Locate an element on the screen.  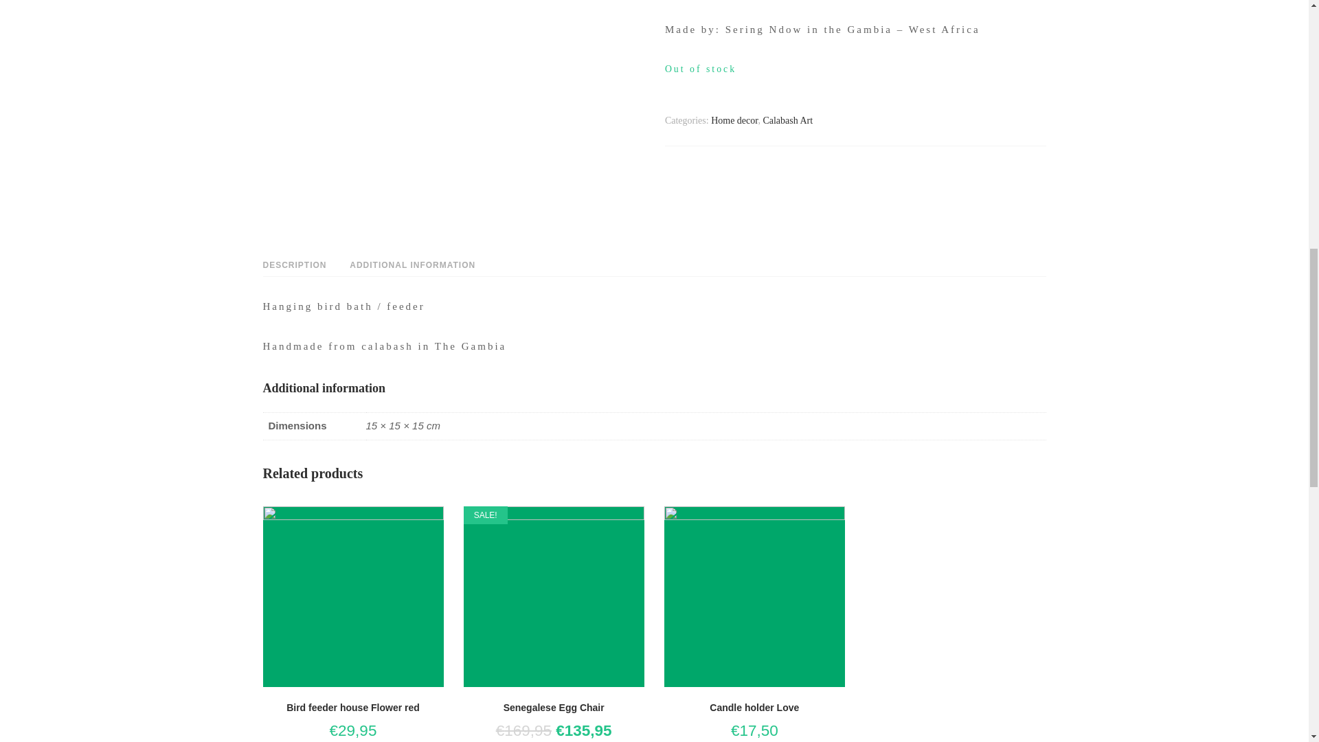
Home decor is located at coordinates (734, 120).